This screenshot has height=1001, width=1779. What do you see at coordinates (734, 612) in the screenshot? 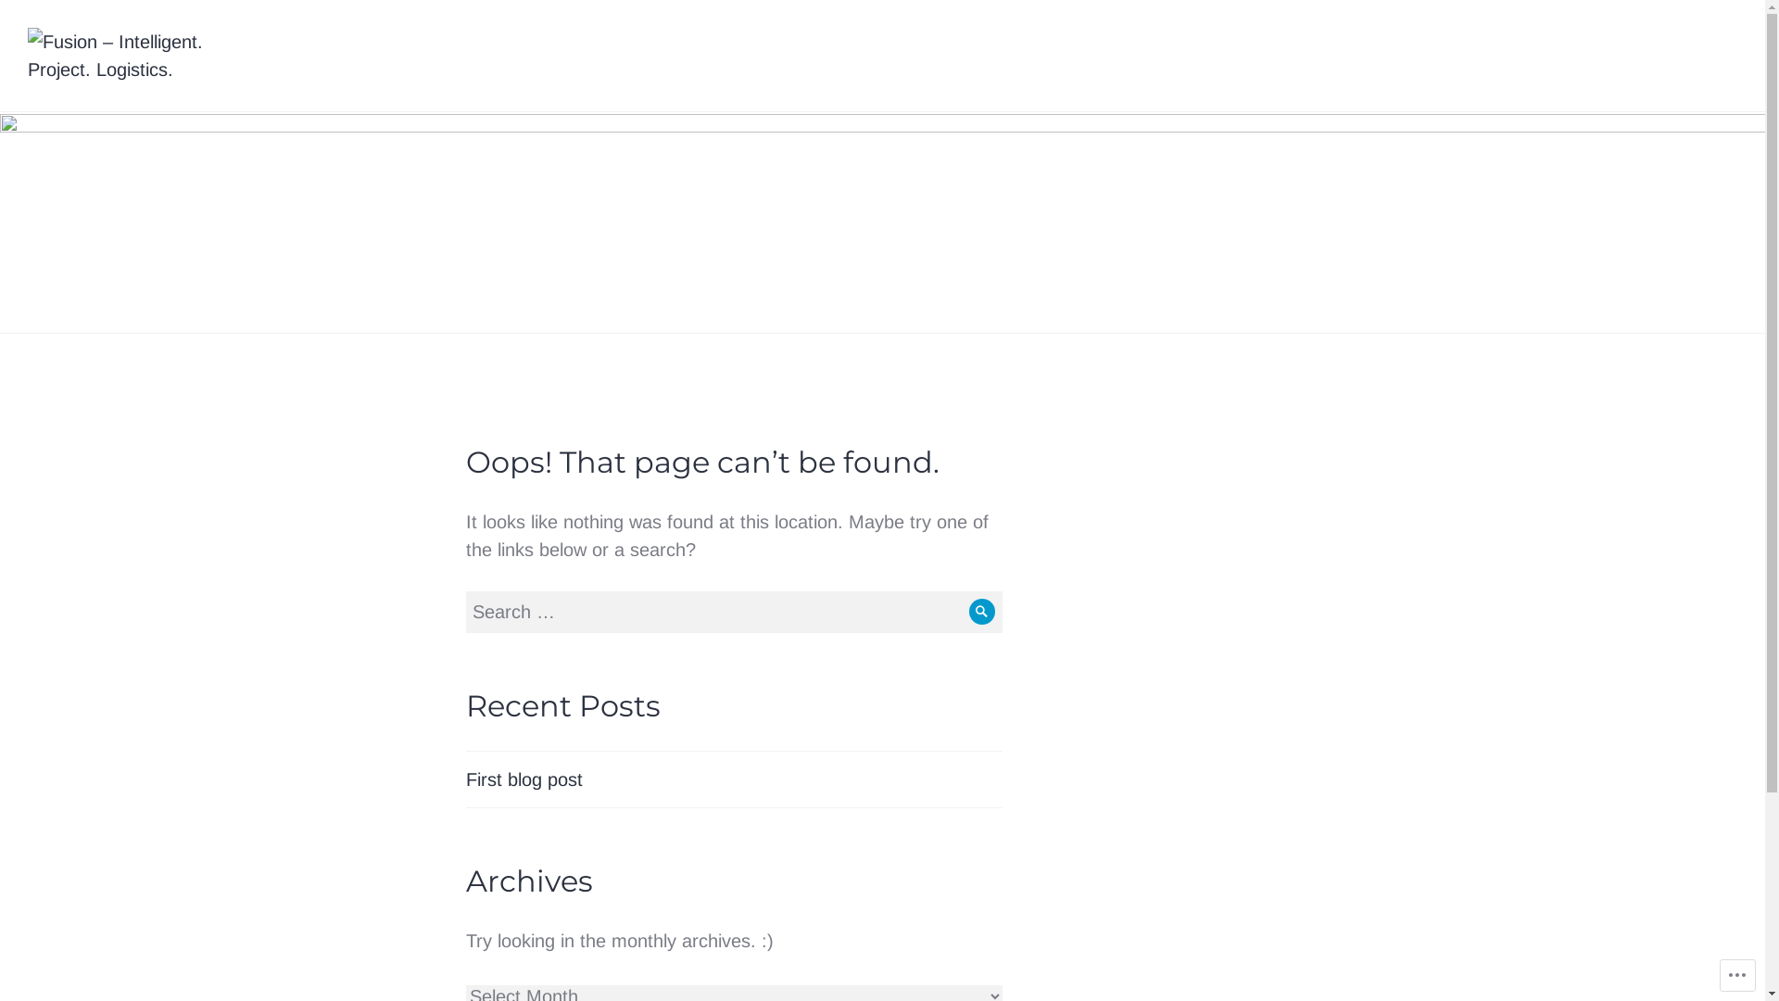
I see `Search for:` at bounding box center [734, 612].